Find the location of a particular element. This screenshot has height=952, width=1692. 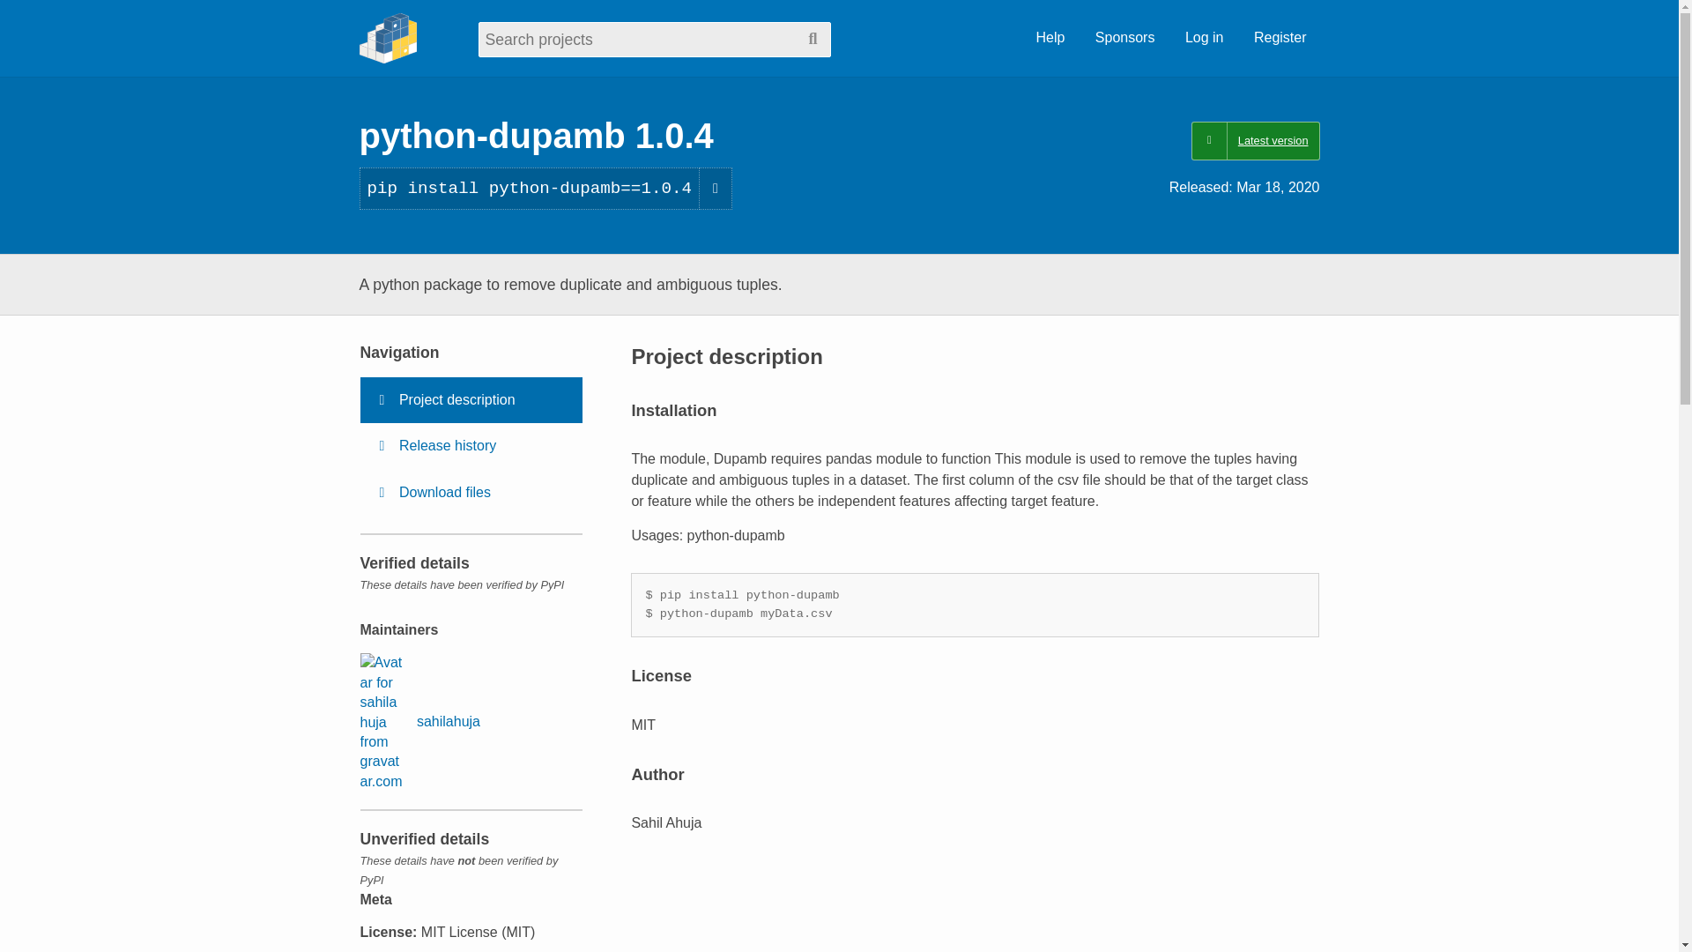

Release history is located at coordinates (471, 446).